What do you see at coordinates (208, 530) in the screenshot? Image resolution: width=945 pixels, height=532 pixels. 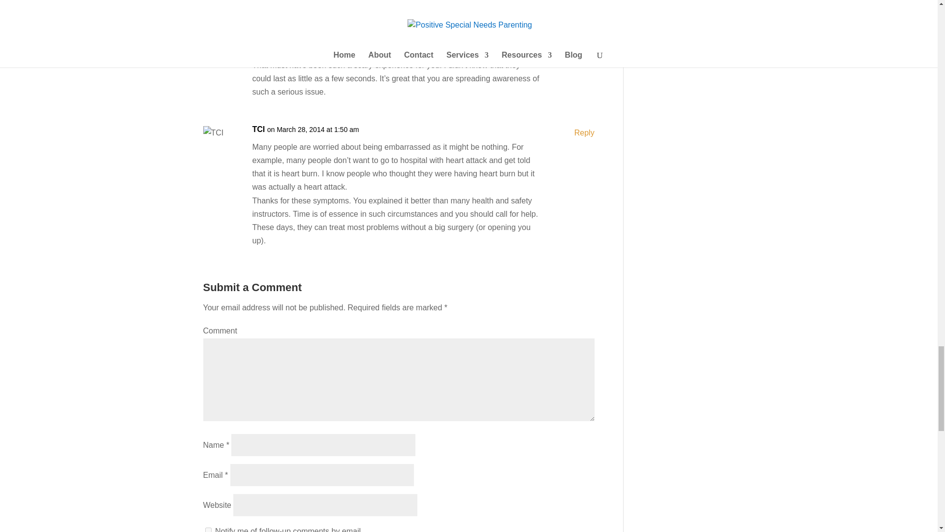 I see `subscribe` at bounding box center [208, 530].